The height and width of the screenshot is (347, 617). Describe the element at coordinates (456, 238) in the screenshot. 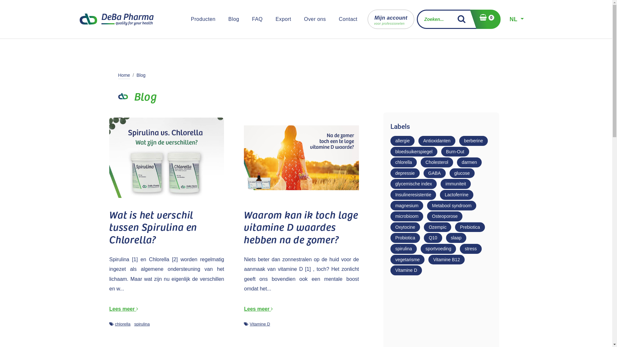

I see `slaap` at that location.